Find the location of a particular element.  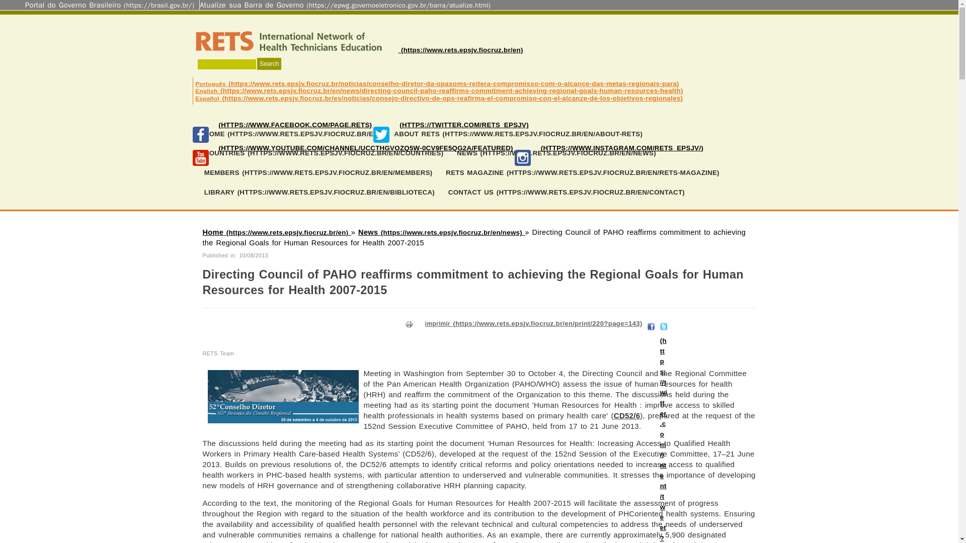

RETS Magazine is located at coordinates (583, 173).